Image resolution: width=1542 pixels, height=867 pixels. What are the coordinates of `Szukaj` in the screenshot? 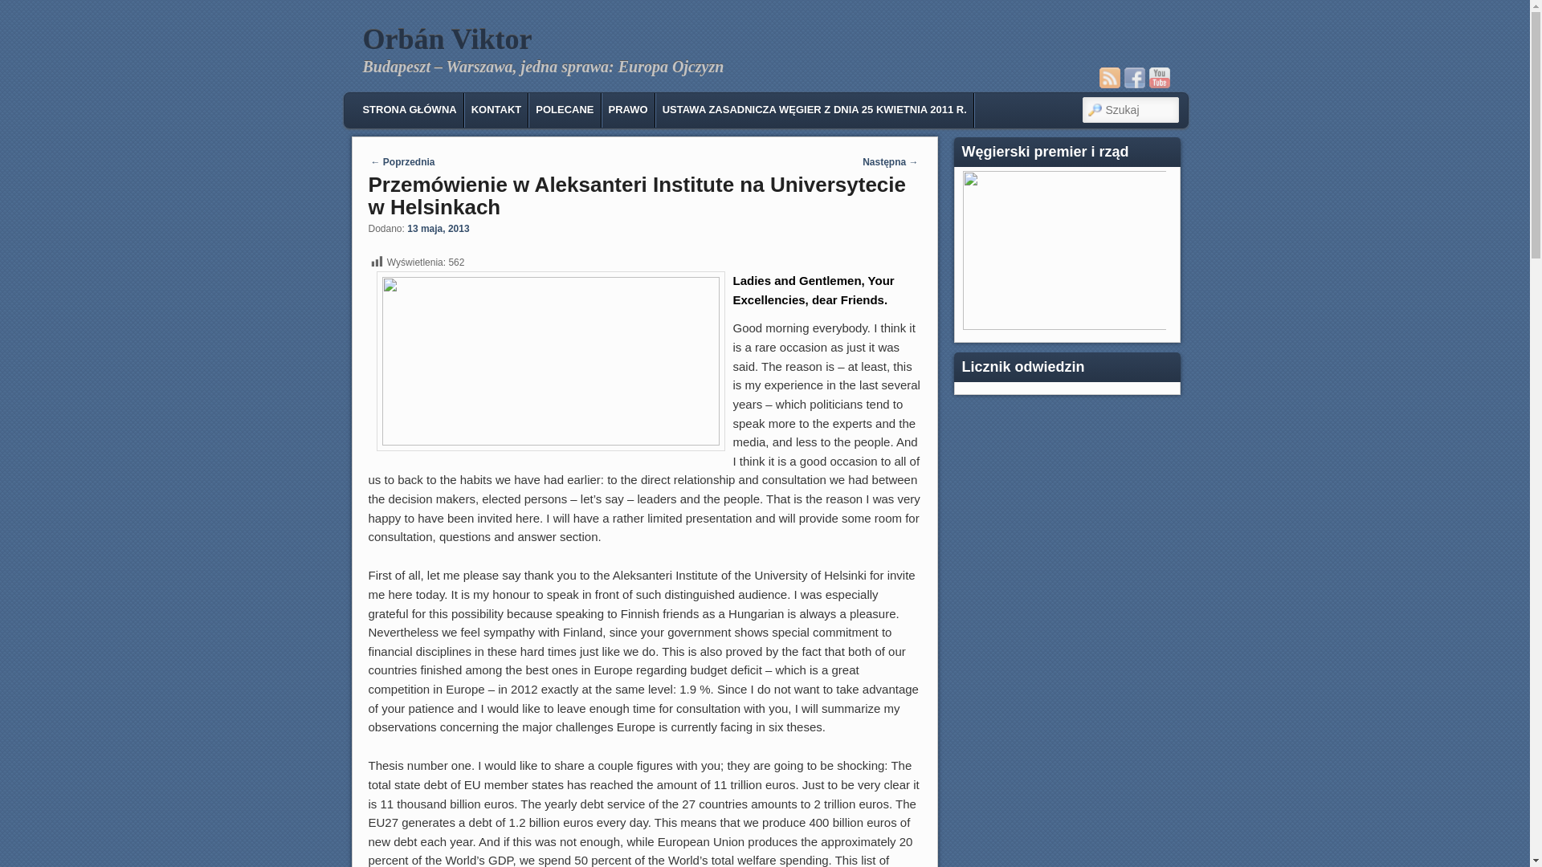 It's located at (24, 9).